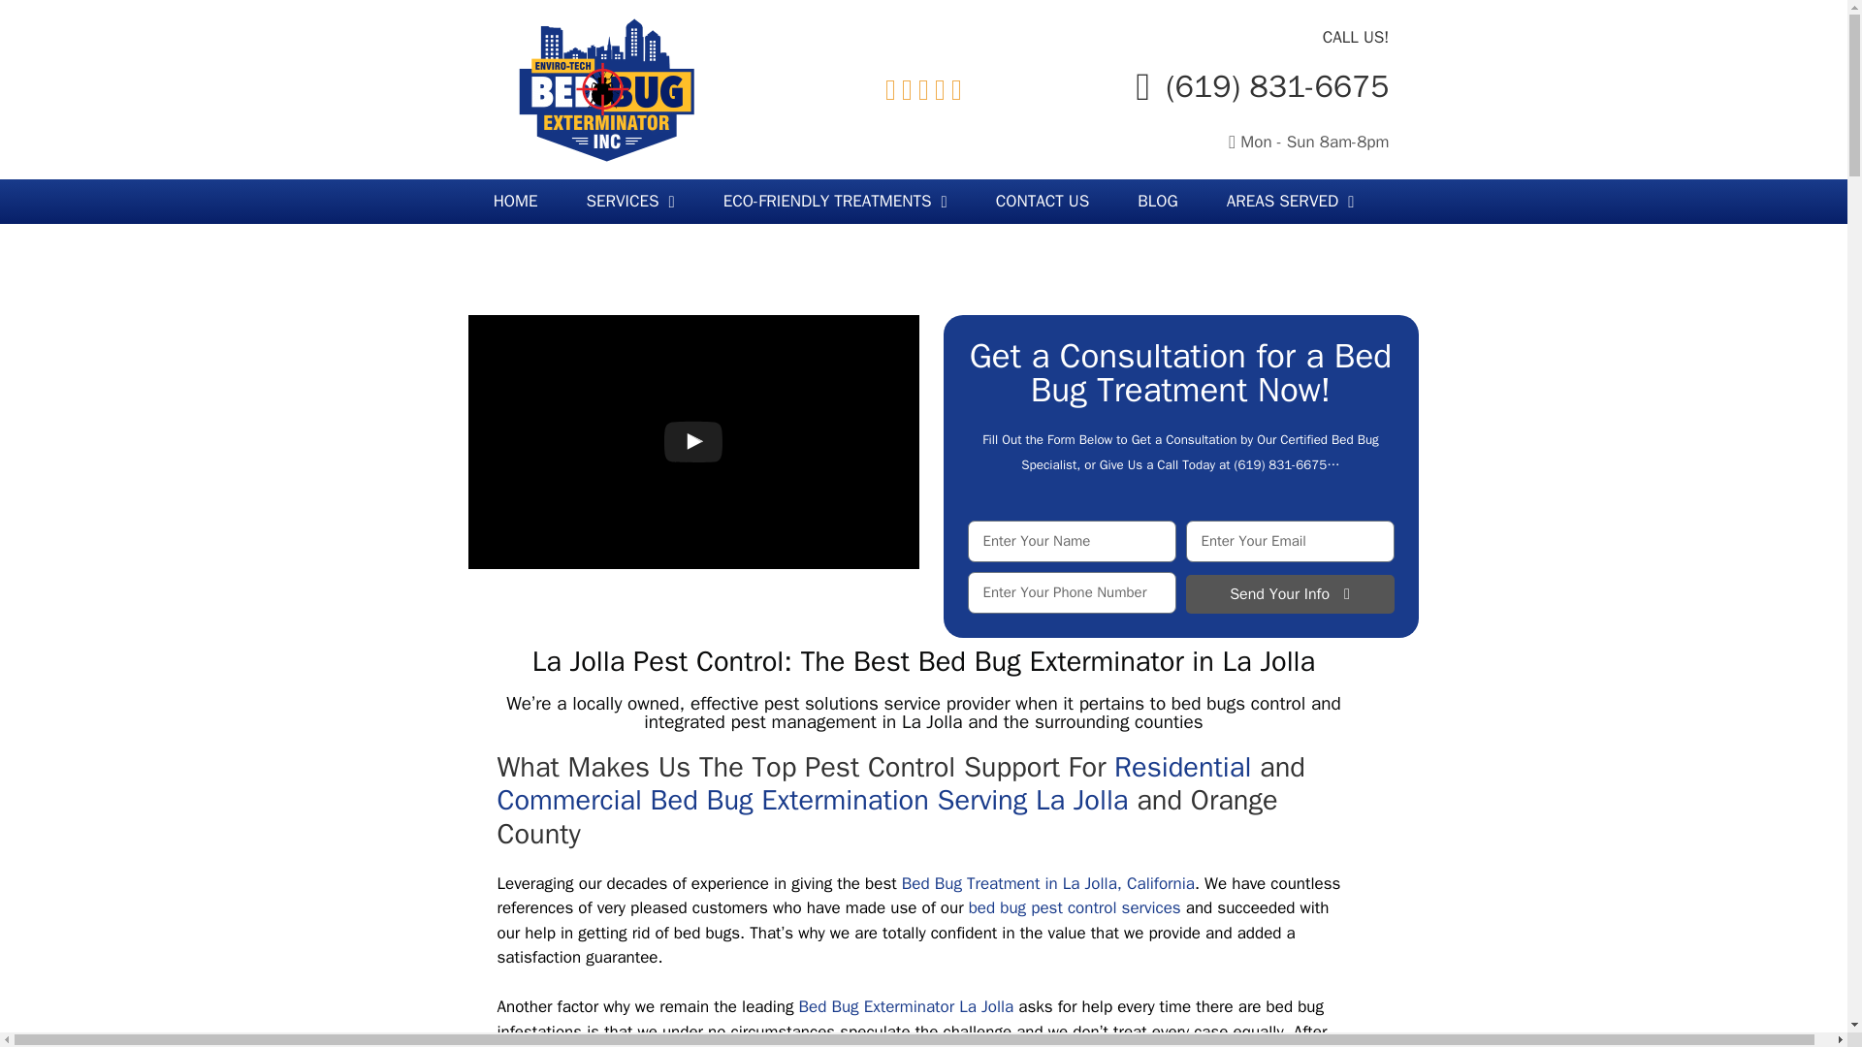  I want to click on HOME, so click(515, 202).